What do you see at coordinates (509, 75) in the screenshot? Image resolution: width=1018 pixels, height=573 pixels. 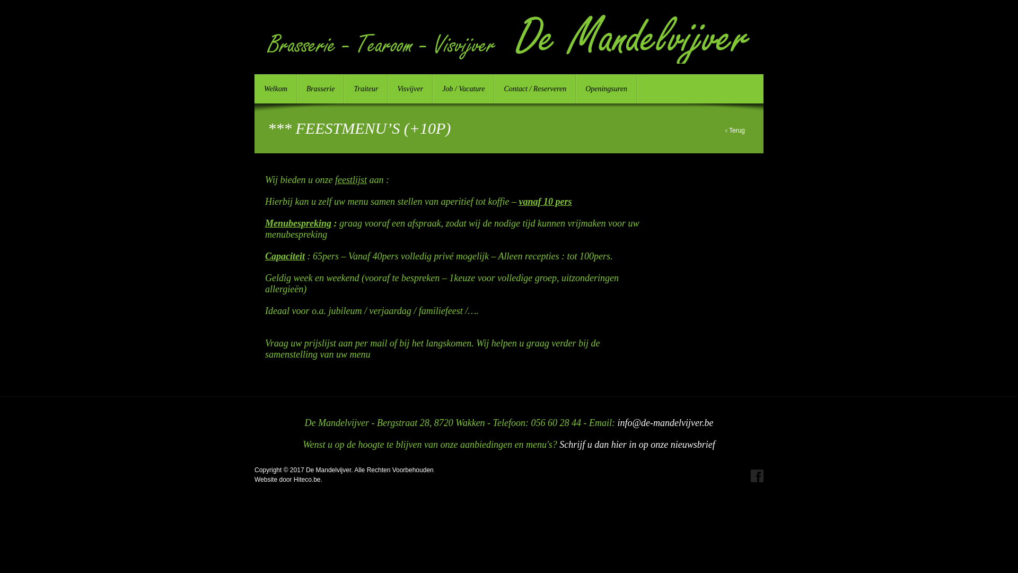 I see `De Mandelvijver` at bounding box center [509, 75].